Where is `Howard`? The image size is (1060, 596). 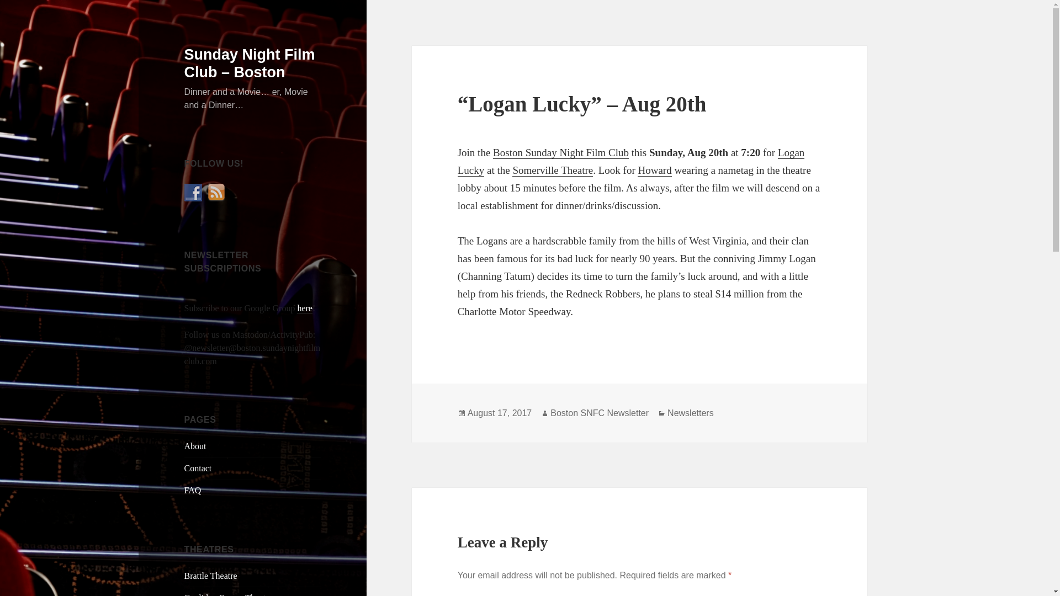
Howard is located at coordinates (654, 170).